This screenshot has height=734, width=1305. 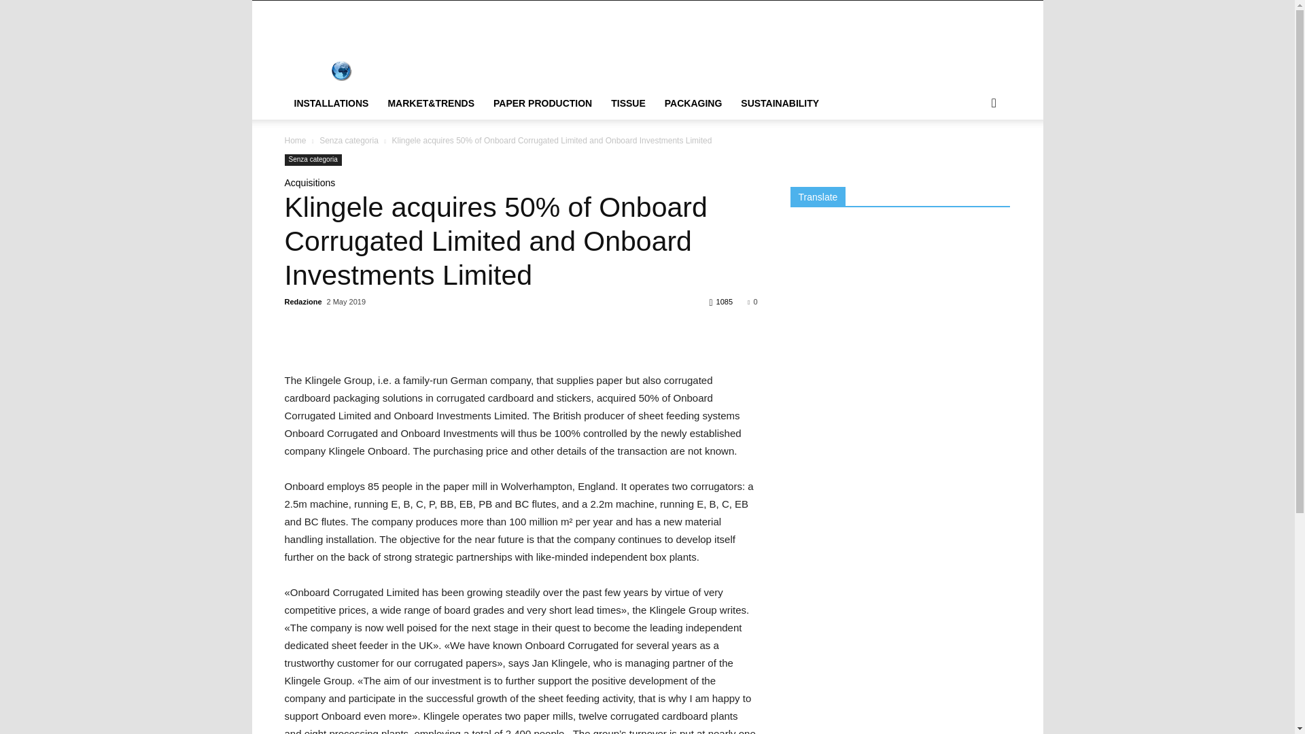 What do you see at coordinates (628, 103) in the screenshot?
I see `TISSUE` at bounding box center [628, 103].